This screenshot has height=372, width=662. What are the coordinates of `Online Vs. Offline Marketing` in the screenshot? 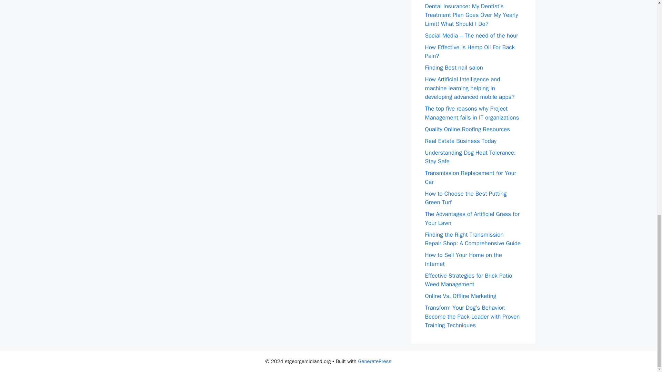 It's located at (460, 296).